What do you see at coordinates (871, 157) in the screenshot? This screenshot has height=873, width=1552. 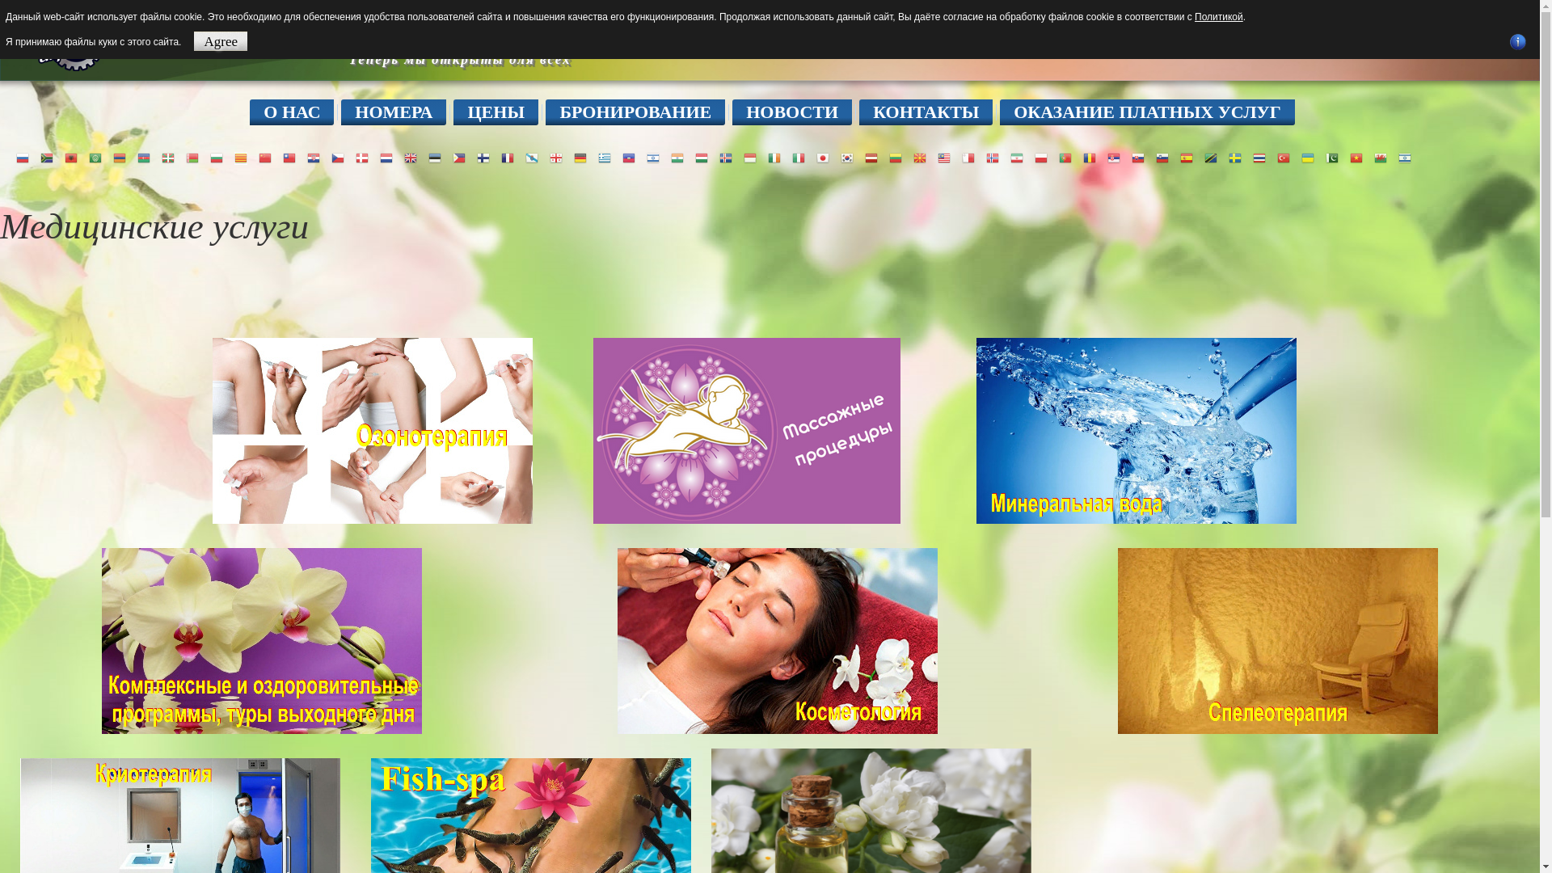 I see `Latvian` at bounding box center [871, 157].